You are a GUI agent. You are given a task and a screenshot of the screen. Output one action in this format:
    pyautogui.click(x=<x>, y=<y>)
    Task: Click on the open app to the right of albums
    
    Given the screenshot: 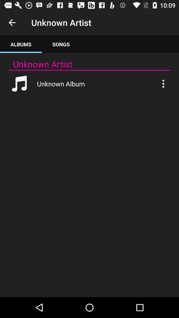 What is the action you would take?
    pyautogui.click(x=61, y=44)
    